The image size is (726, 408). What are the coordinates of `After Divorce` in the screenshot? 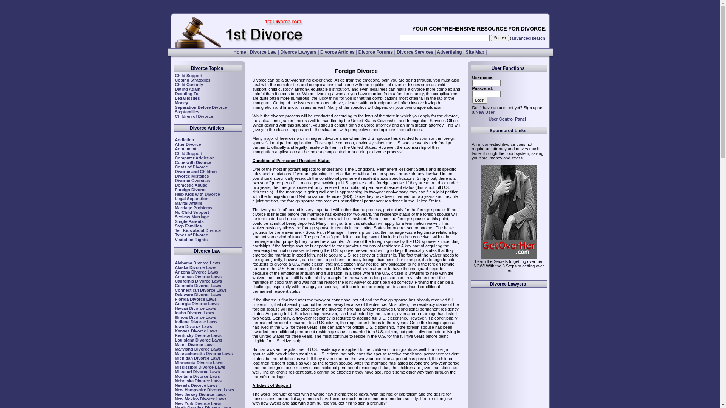 It's located at (188, 144).